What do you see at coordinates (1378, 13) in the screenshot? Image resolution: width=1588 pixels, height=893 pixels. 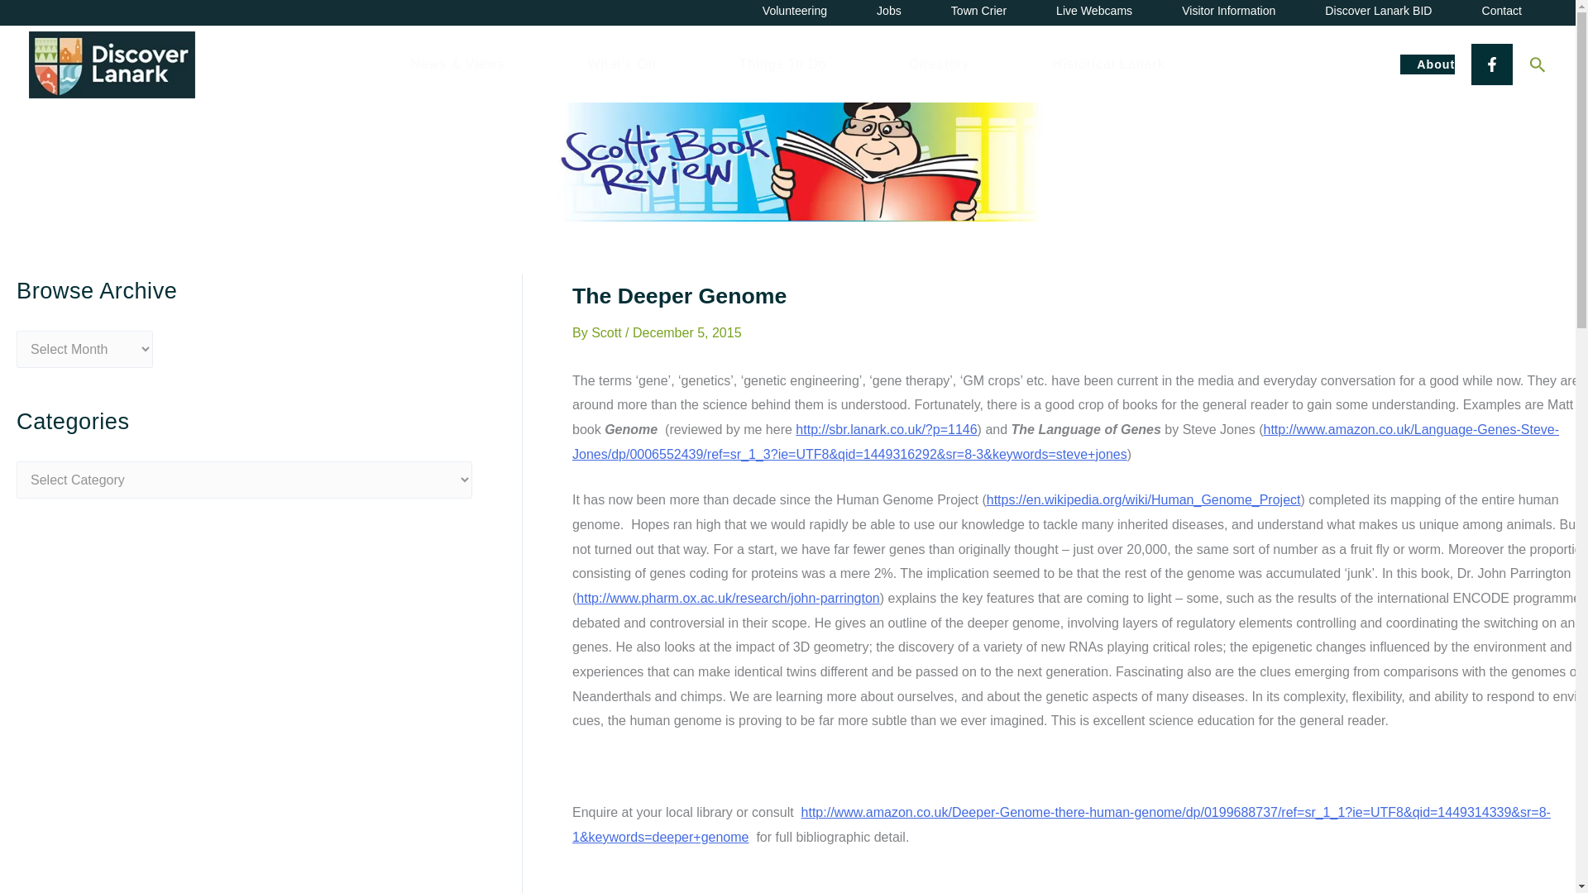 I see `Discover Lanark BID` at bounding box center [1378, 13].